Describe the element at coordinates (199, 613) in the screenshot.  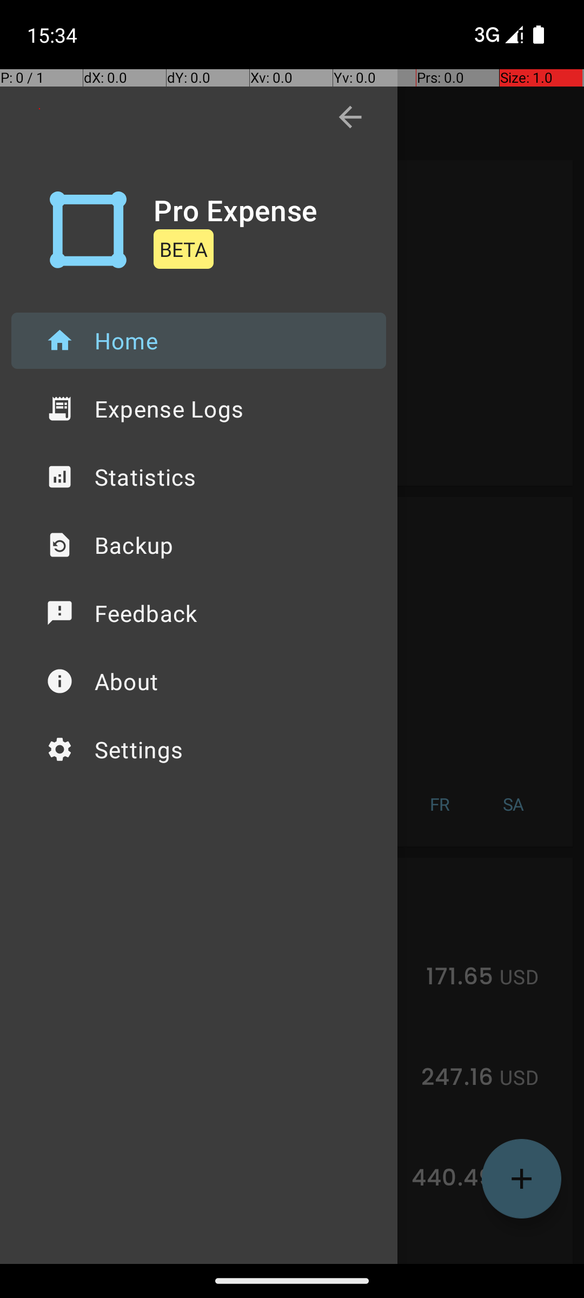
I see `Feedback` at that location.